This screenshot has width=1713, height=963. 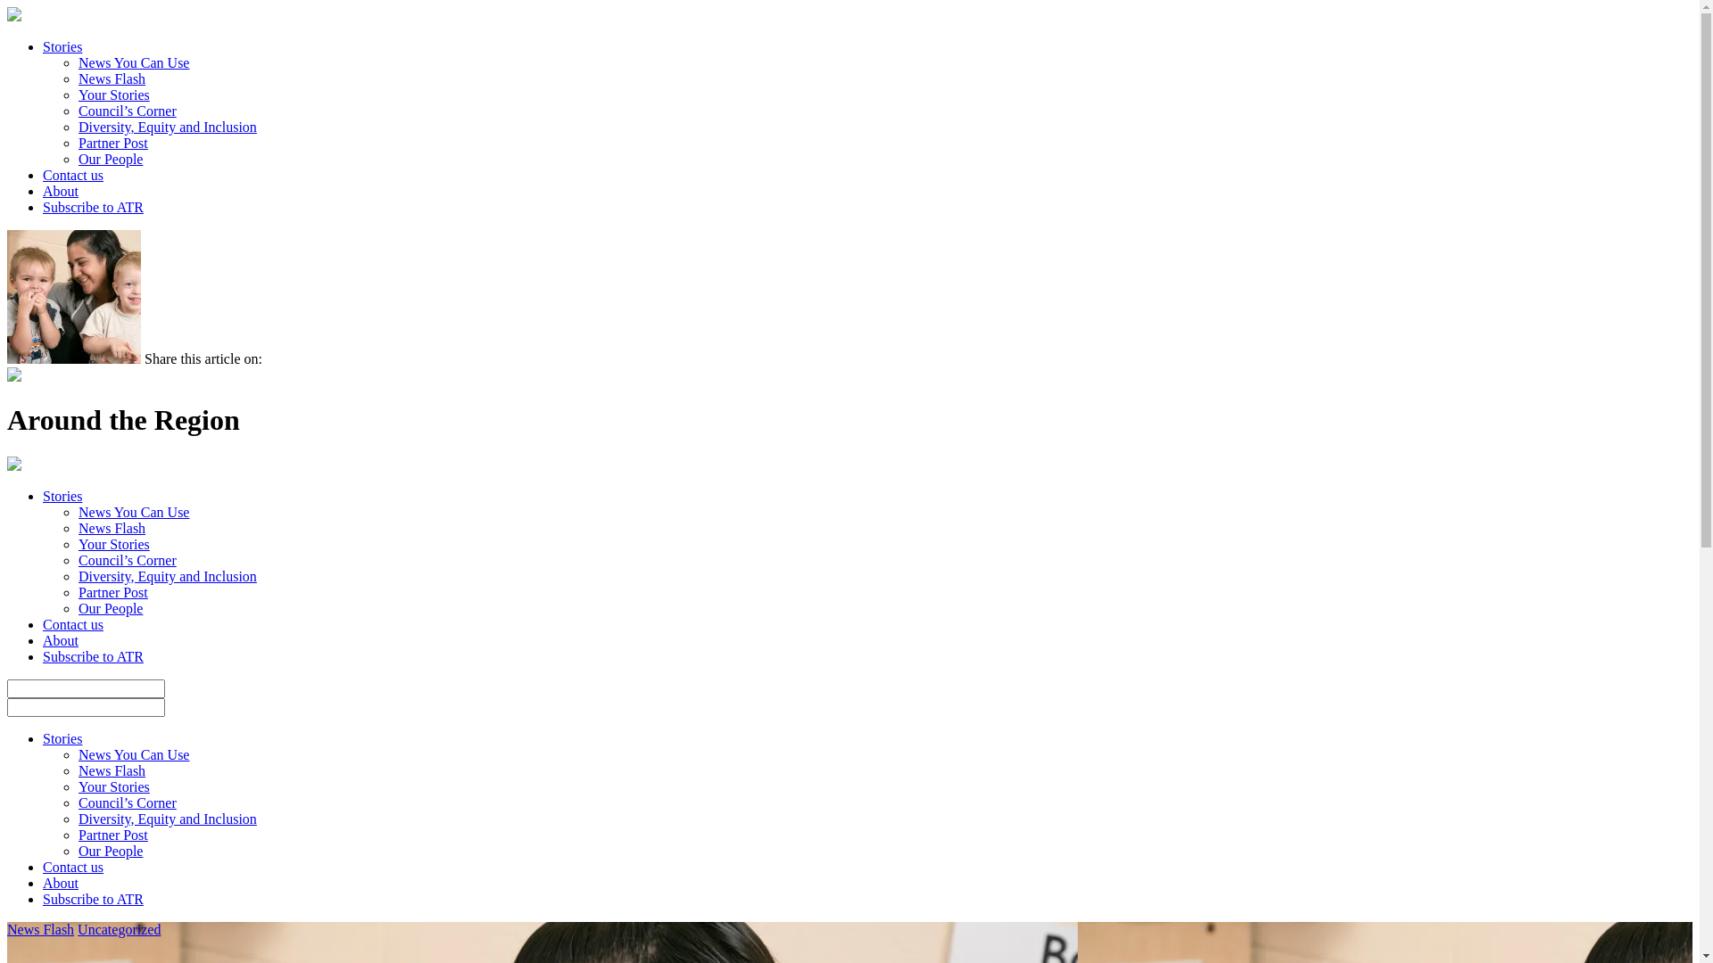 What do you see at coordinates (120, 929) in the screenshot?
I see `Uncategorized` at bounding box center [120, 929].